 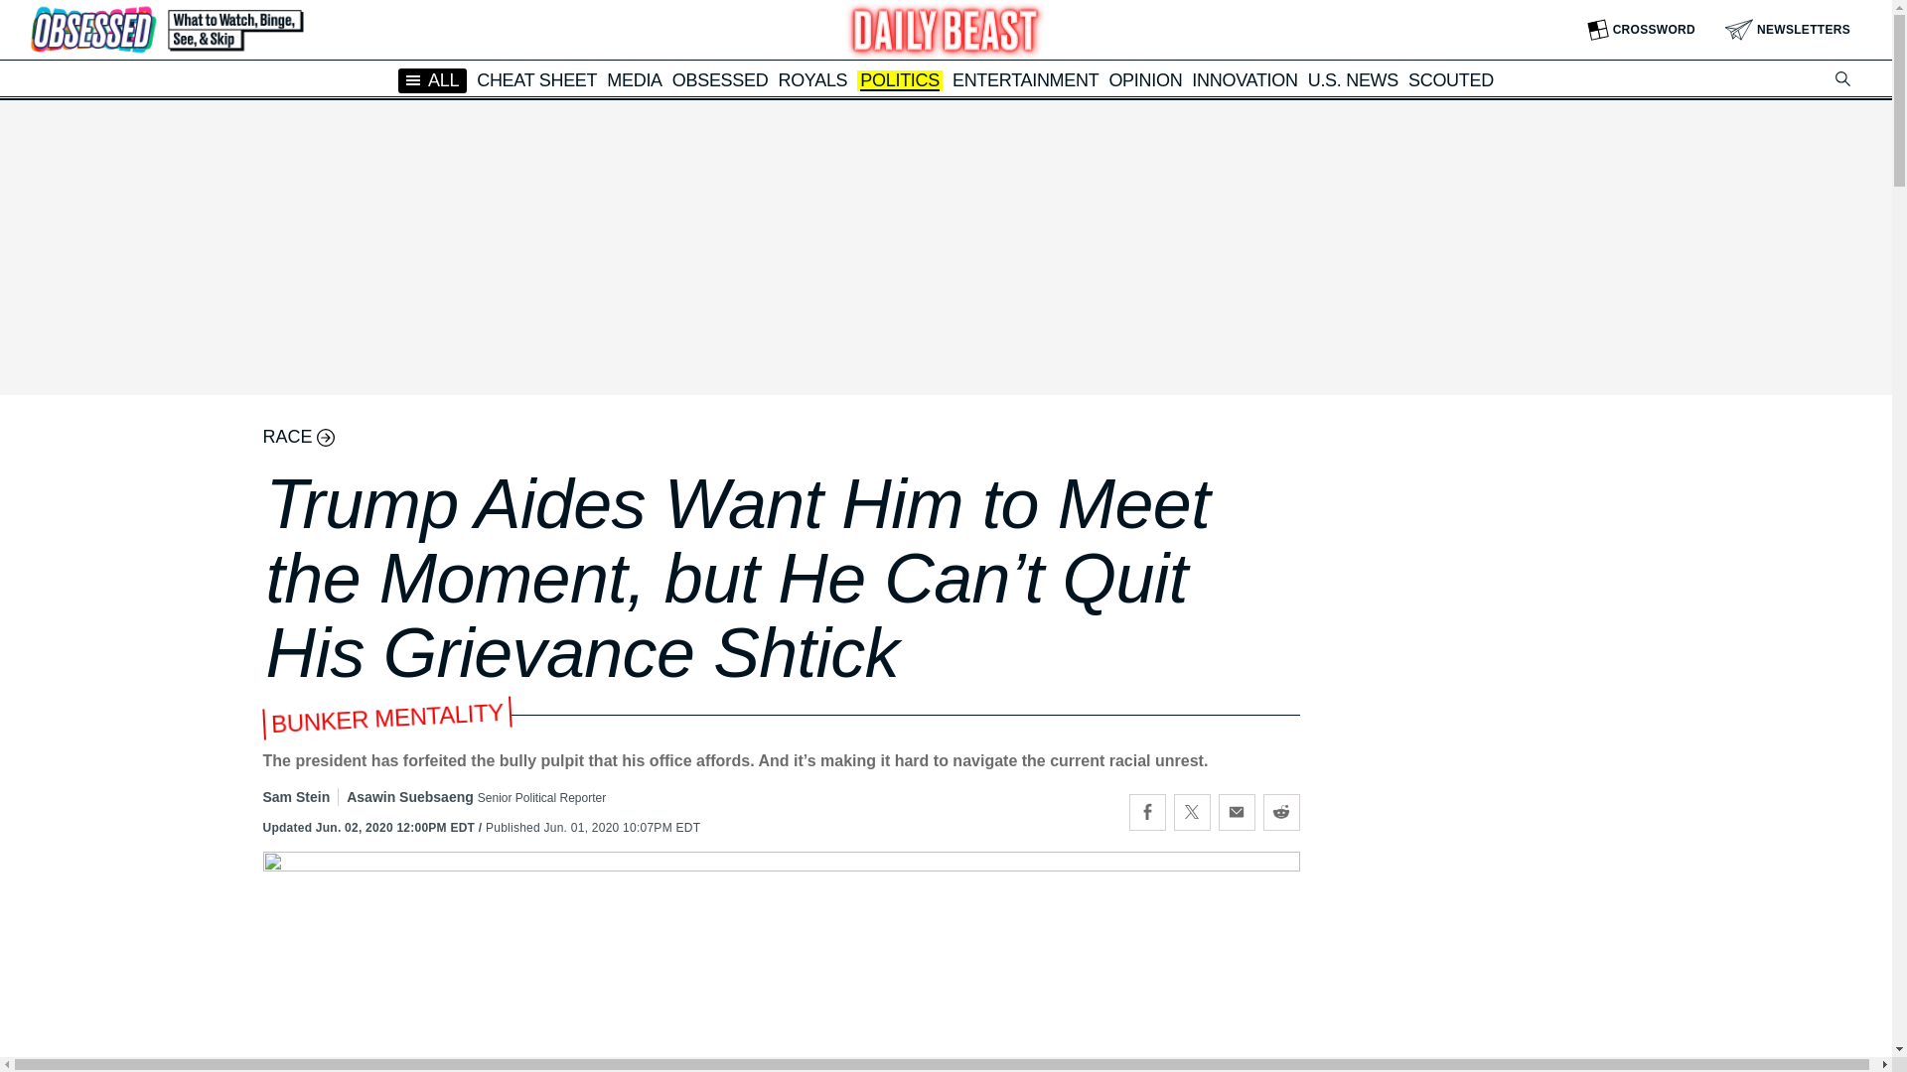 I want to click on OBSESSED, so click(x=720, y=79).